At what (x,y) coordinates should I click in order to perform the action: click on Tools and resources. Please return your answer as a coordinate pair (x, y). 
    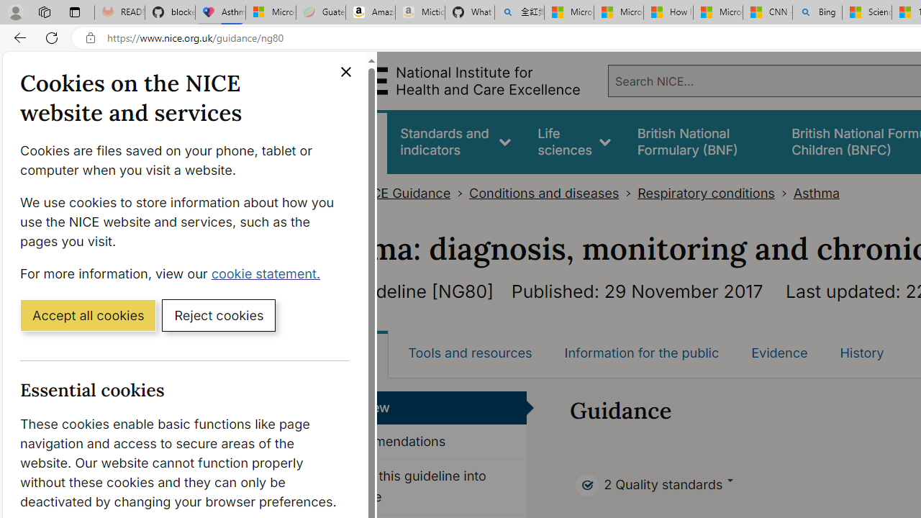
    Looking at the image, I should click on (470, 353).